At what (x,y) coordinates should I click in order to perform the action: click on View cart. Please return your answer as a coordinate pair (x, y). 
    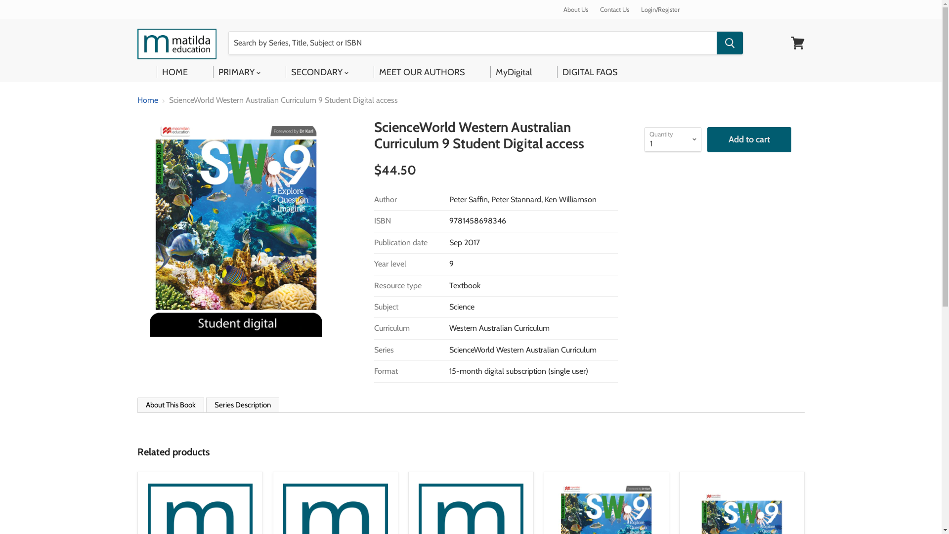
    Looking at the image, I should click on (798, 43).